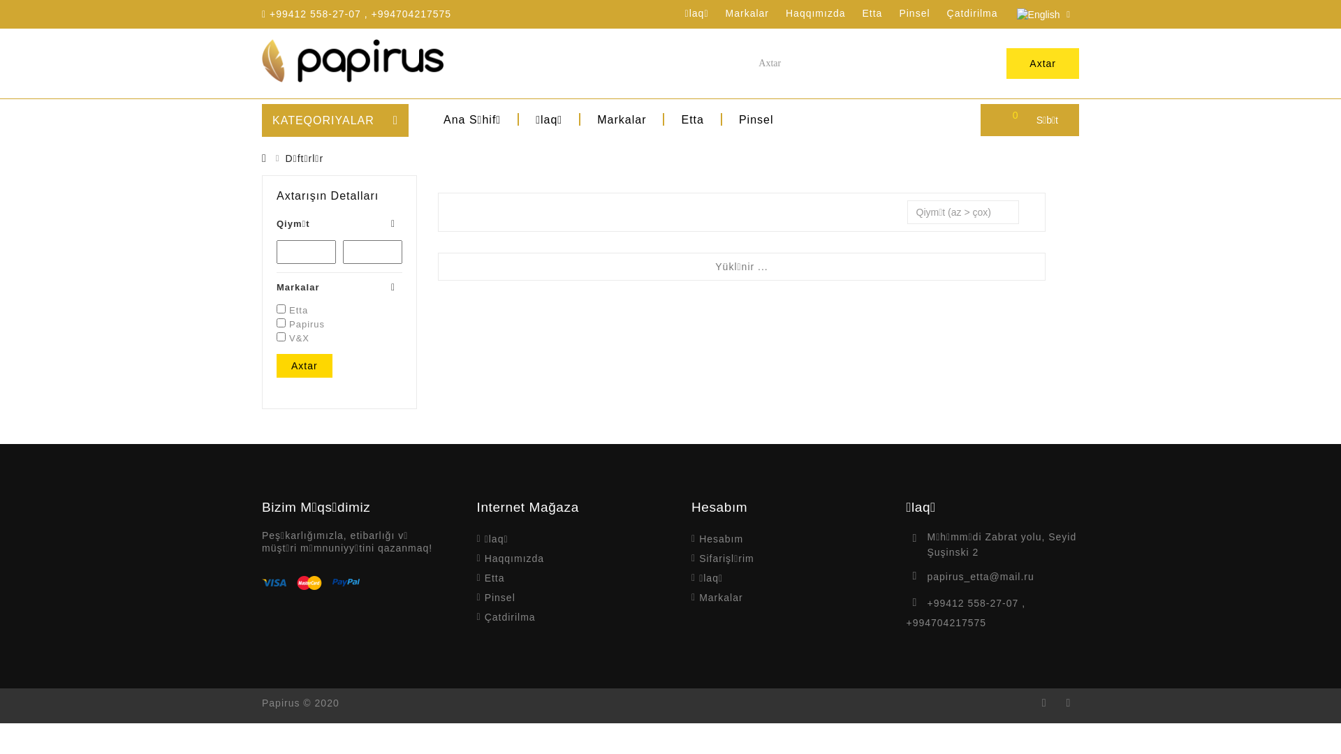 The width and height of the screenshot is (1341, 754). I want to click on  , so click(1043, 14).